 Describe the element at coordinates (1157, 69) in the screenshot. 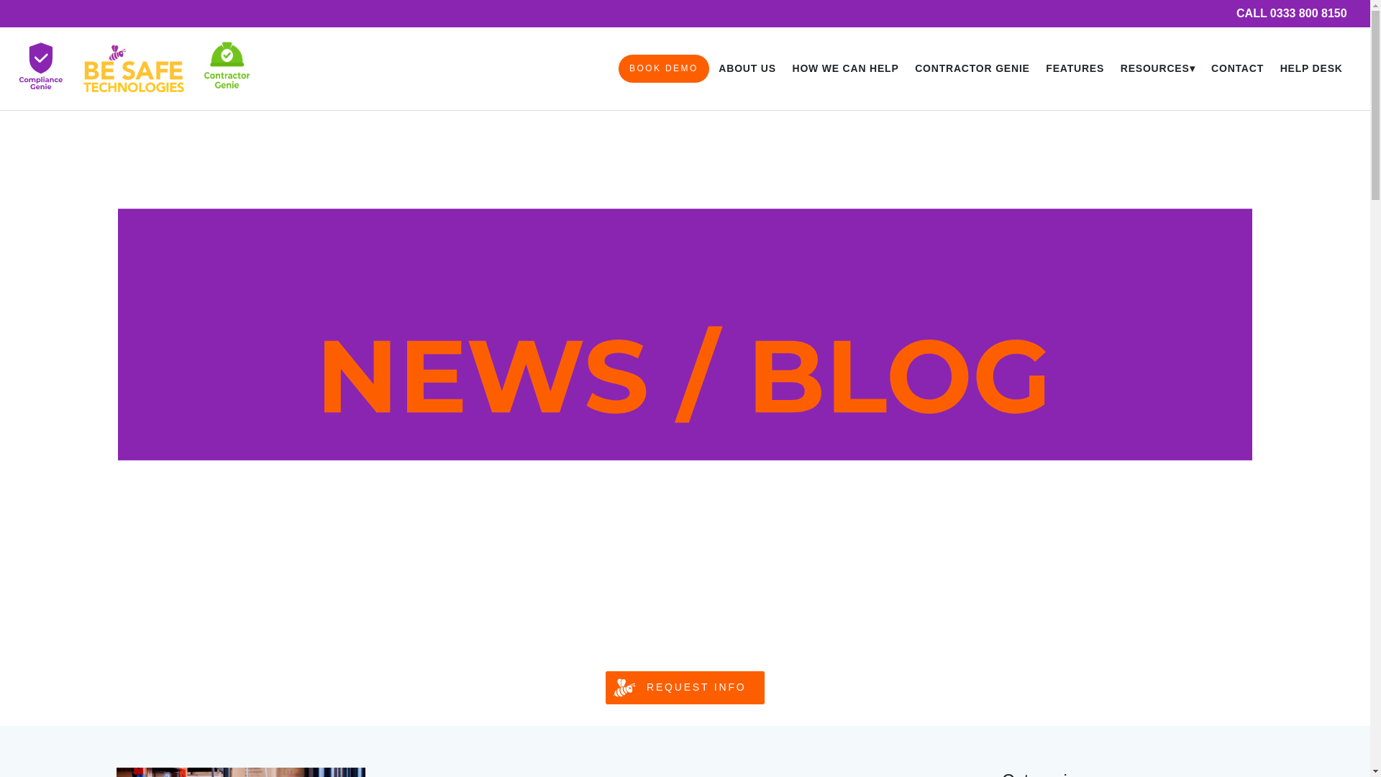

I see `RESOURCES` at that location.